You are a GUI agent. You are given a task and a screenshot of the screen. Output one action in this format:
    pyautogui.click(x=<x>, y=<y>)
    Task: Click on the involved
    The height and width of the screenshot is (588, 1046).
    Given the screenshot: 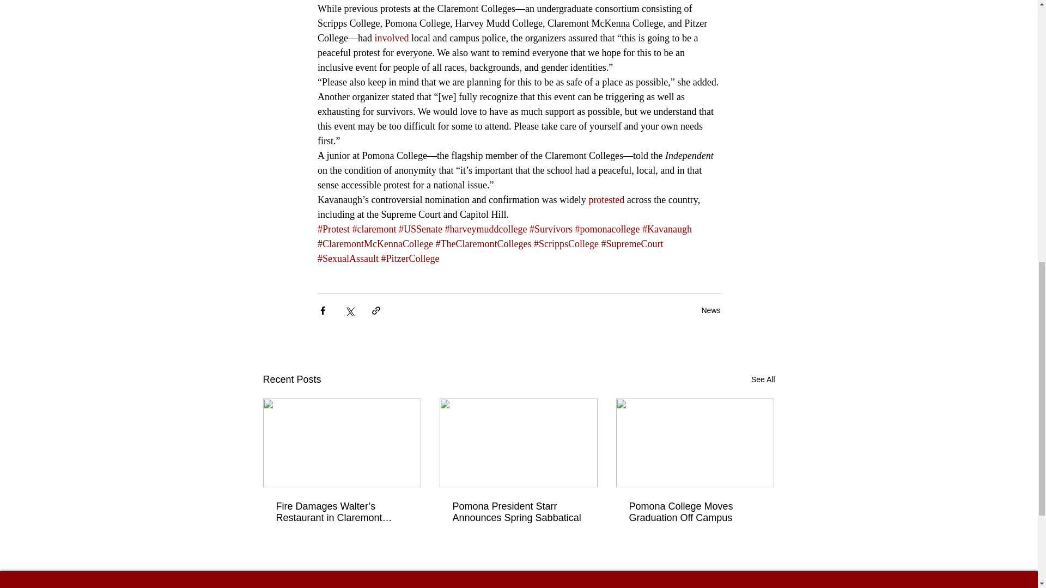 What is the action you would take?
    pyautogui.click(x=391, y=38)
    